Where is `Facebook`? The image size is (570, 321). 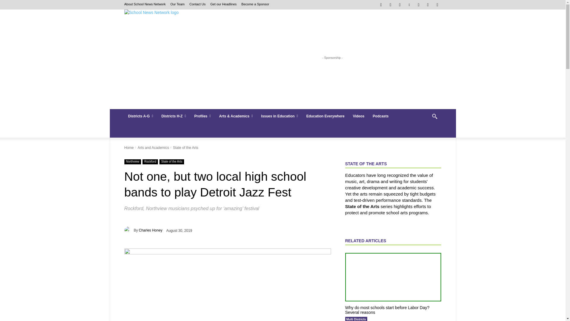
Facebook is located at coordinates (381, 5).